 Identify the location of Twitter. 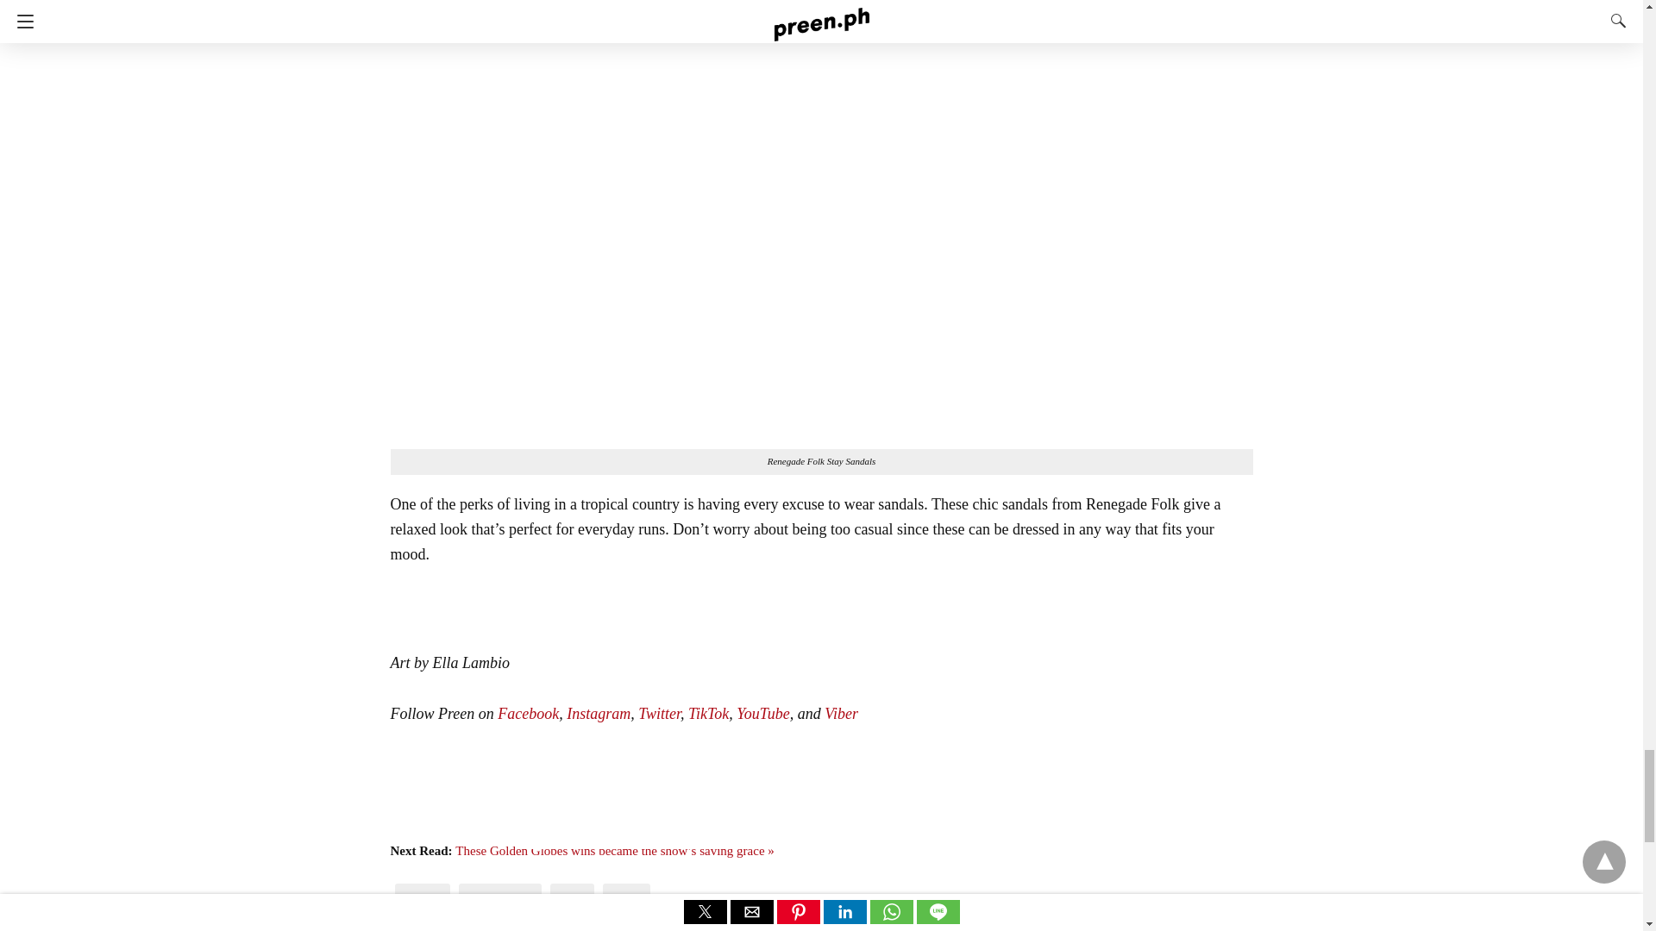
(659, 714).